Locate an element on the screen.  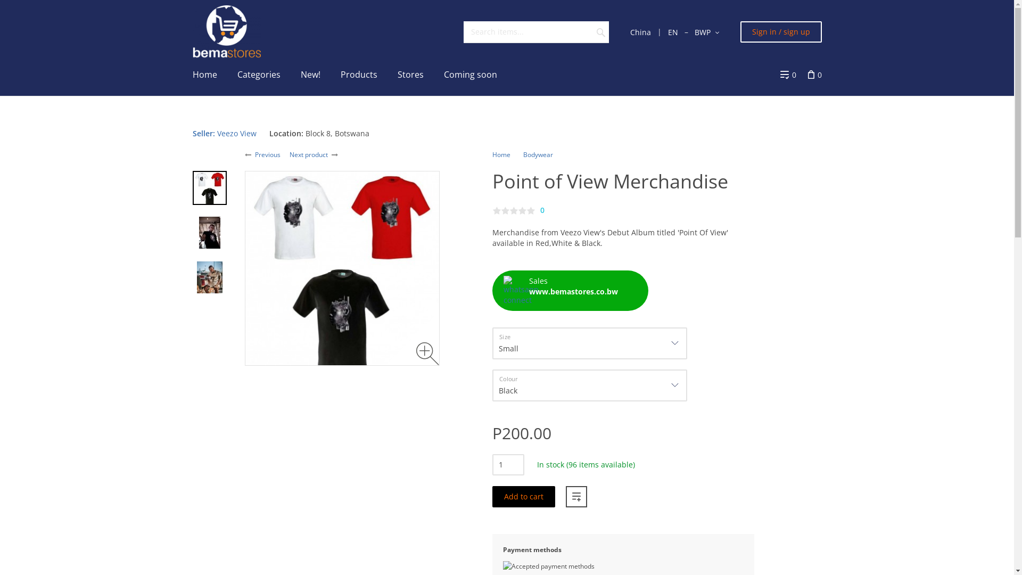
New! is located at coordinates (311, 73).